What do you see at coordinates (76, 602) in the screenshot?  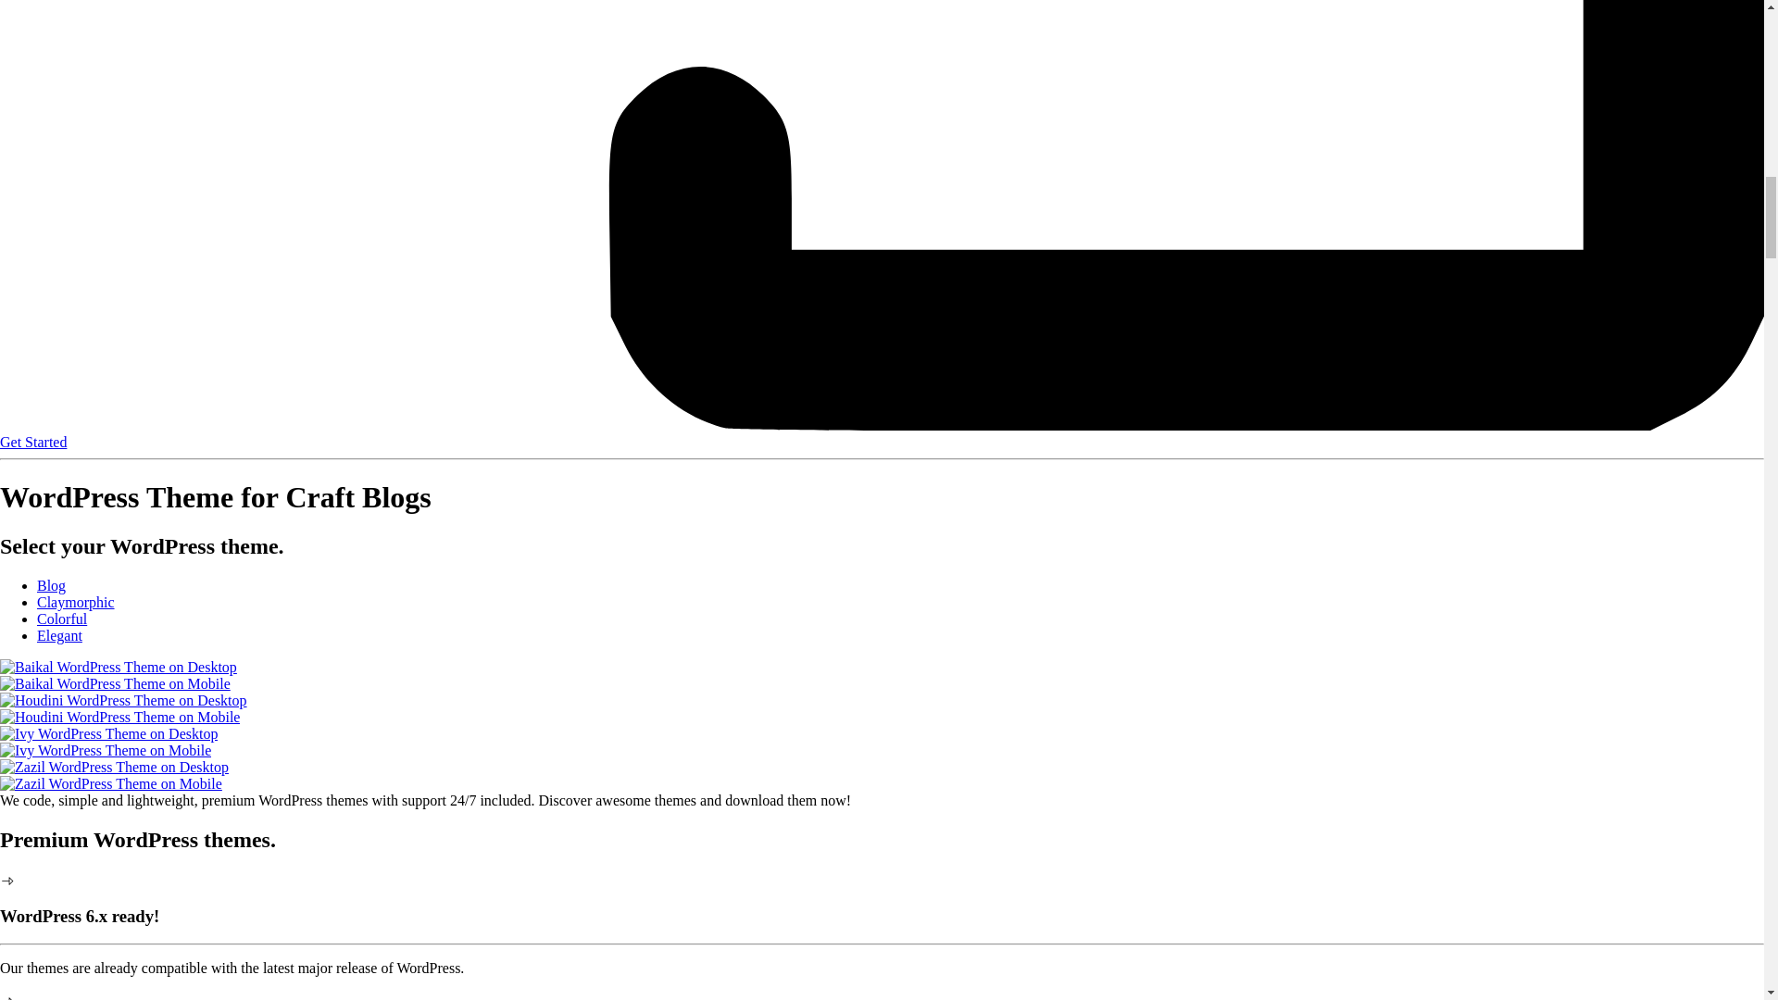 I see `Claymorphic` at bounding box center [76, 602].